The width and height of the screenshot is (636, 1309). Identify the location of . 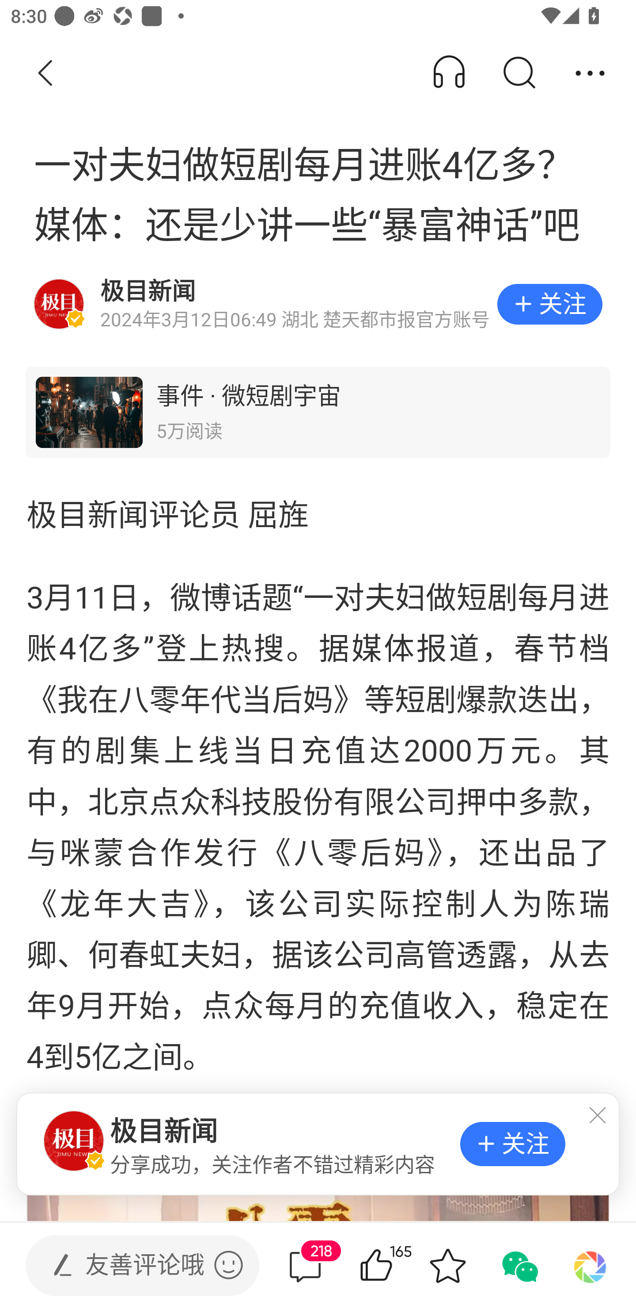
(228, 1265).